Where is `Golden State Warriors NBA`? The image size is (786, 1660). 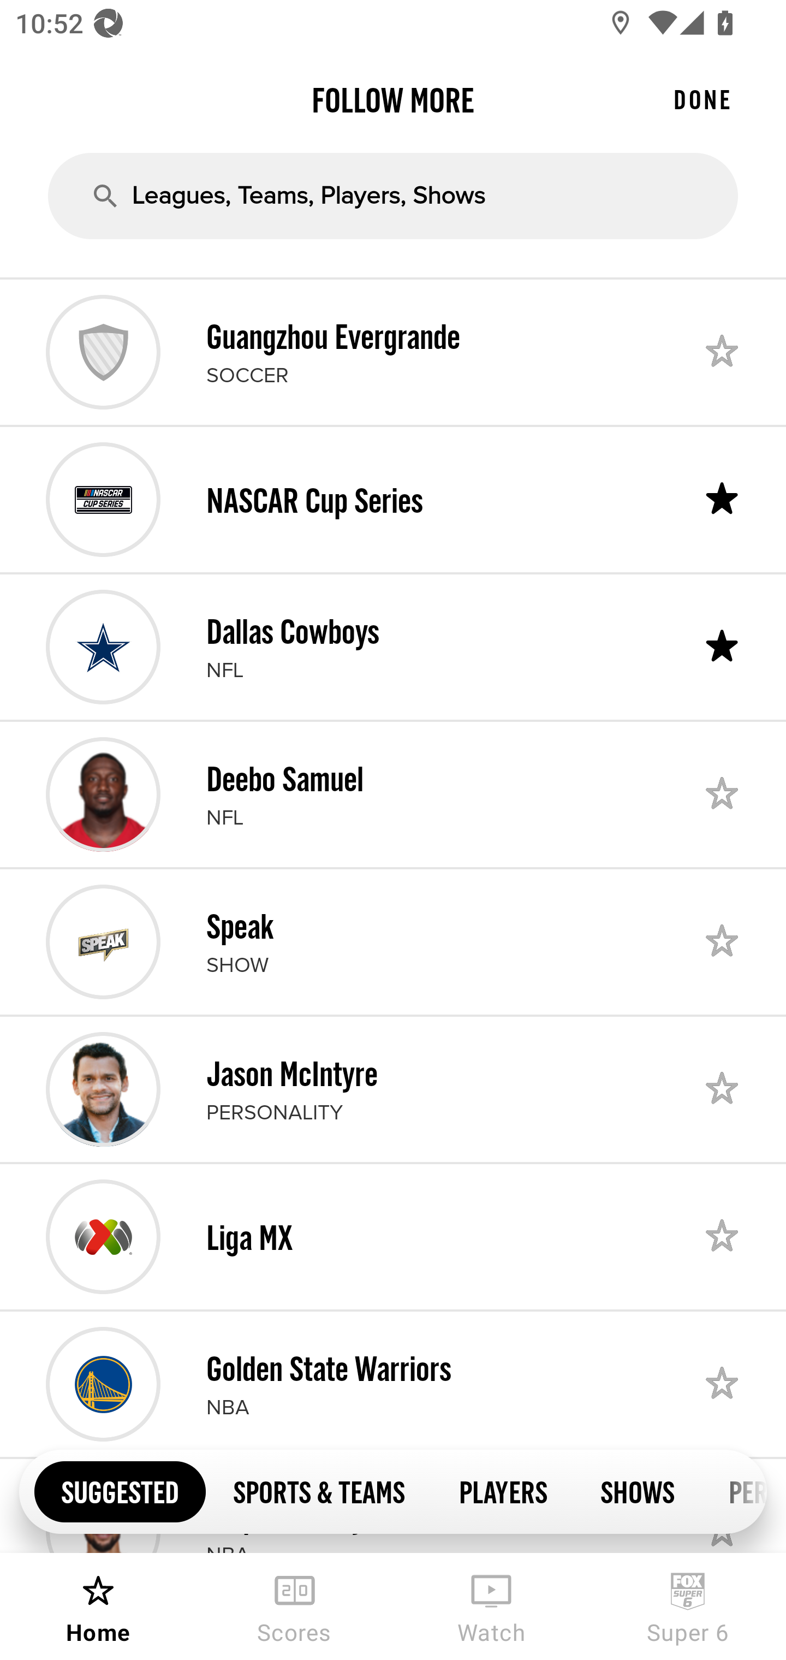
Golden State Warriors NBA is located at coordinates (393, 1384).